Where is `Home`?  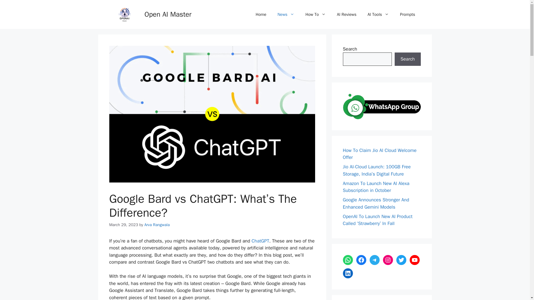
Home is located at coordinates (261, 14).